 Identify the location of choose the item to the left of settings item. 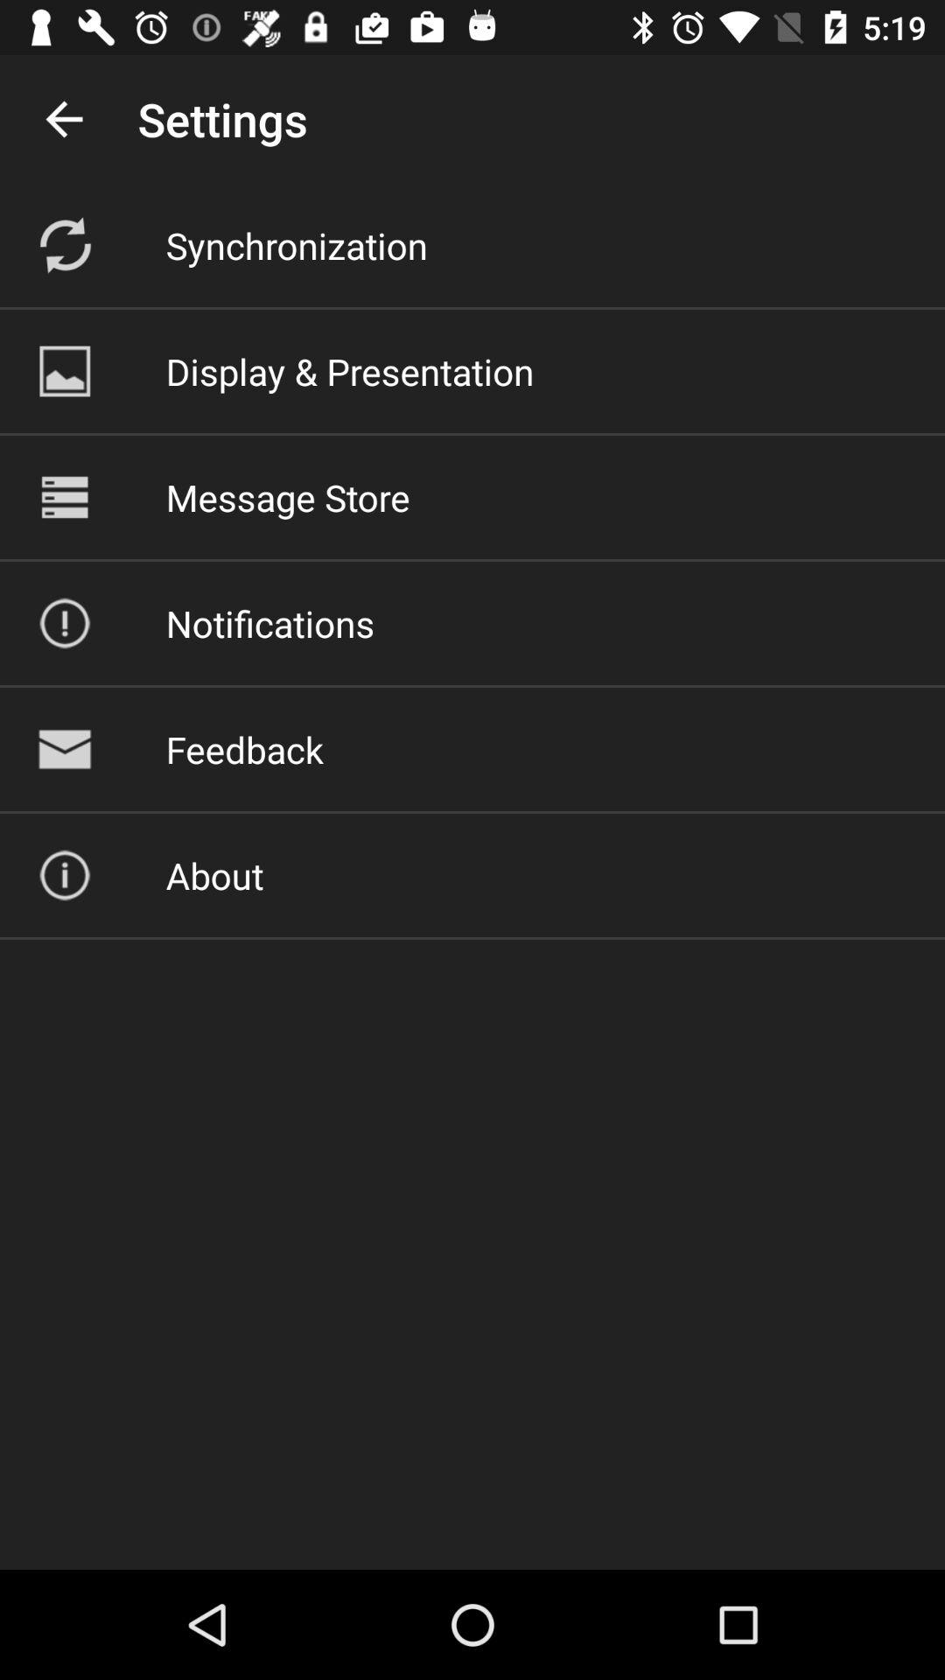
(64, 119).